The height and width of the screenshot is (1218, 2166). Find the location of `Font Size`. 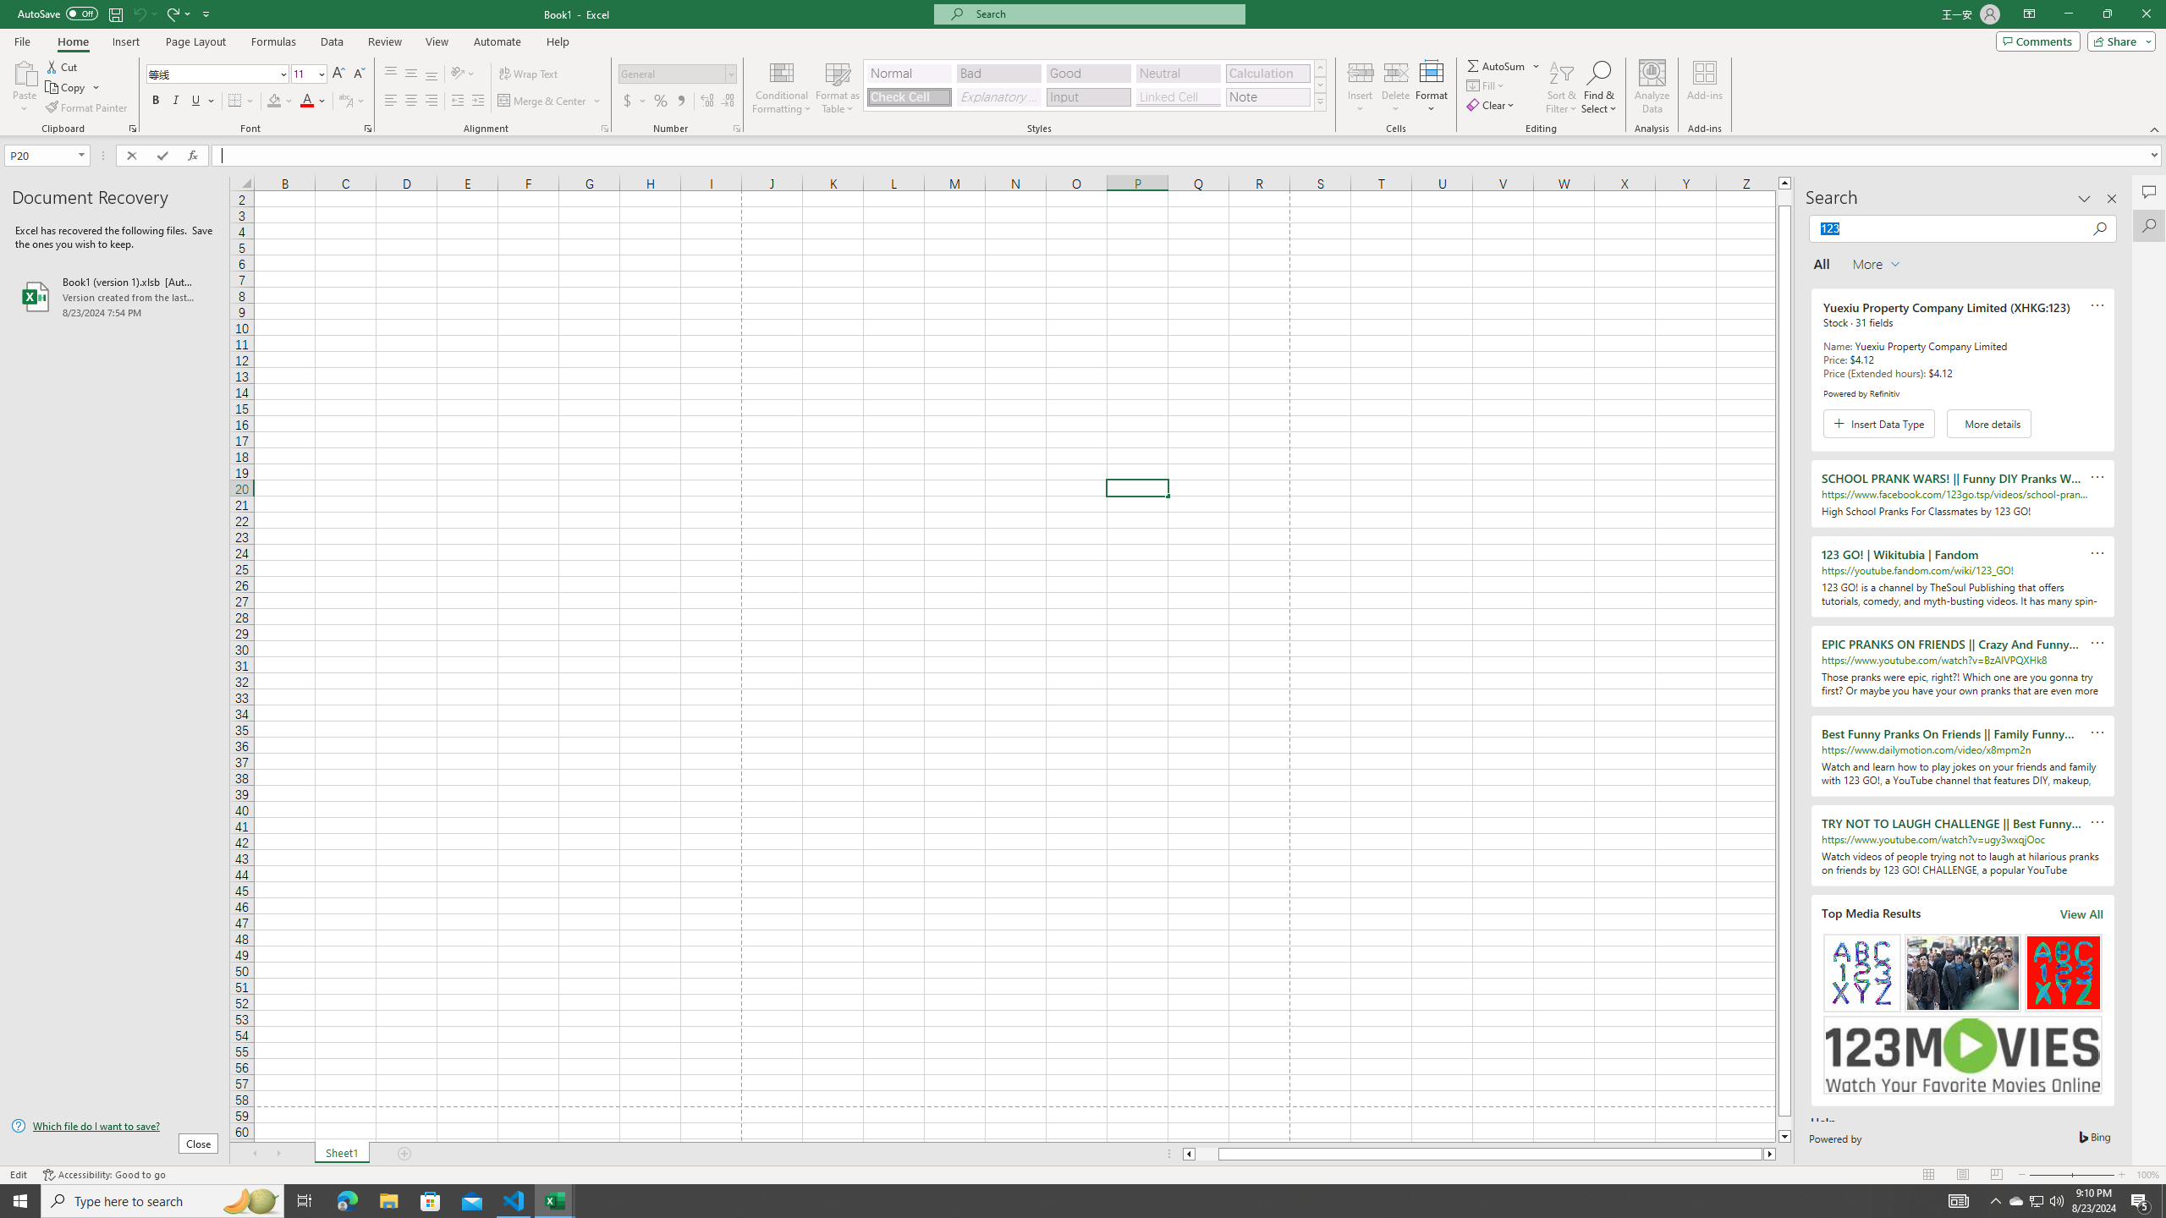

Font Size is located at coordinates (308, 74).